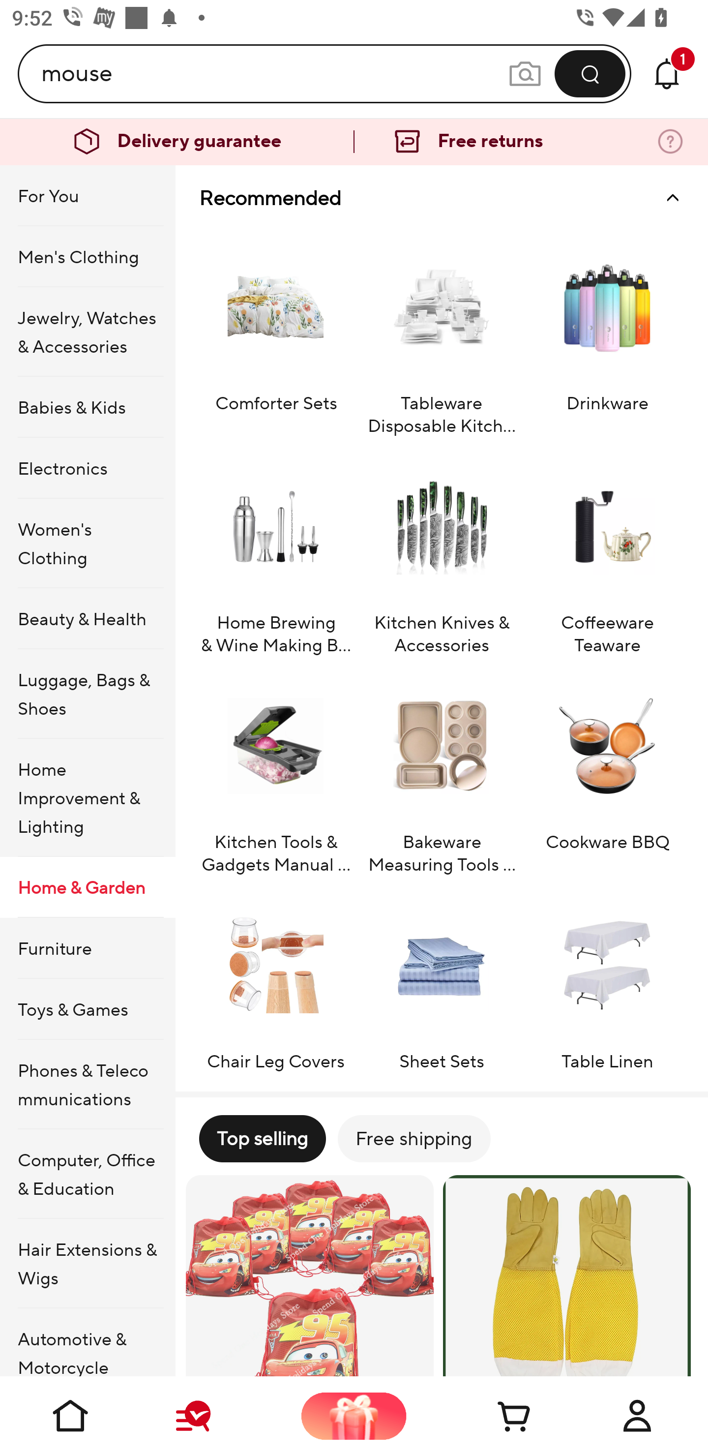 The image size is (708, 1456). Describe the element at coordinates (442, 554) in the screenshot. I see `Kitchen Knives & Accessories` at that location.